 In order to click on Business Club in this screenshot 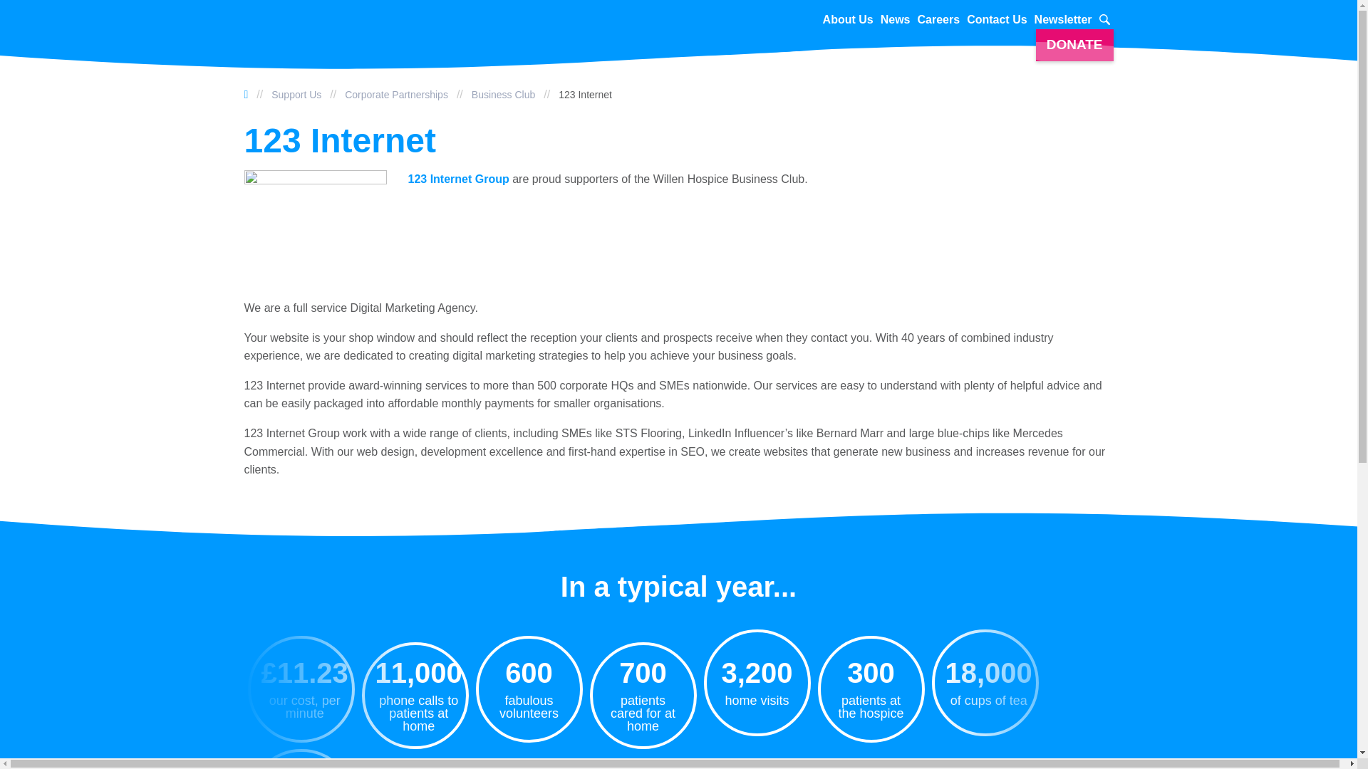, I will do `click(504, 94)`.